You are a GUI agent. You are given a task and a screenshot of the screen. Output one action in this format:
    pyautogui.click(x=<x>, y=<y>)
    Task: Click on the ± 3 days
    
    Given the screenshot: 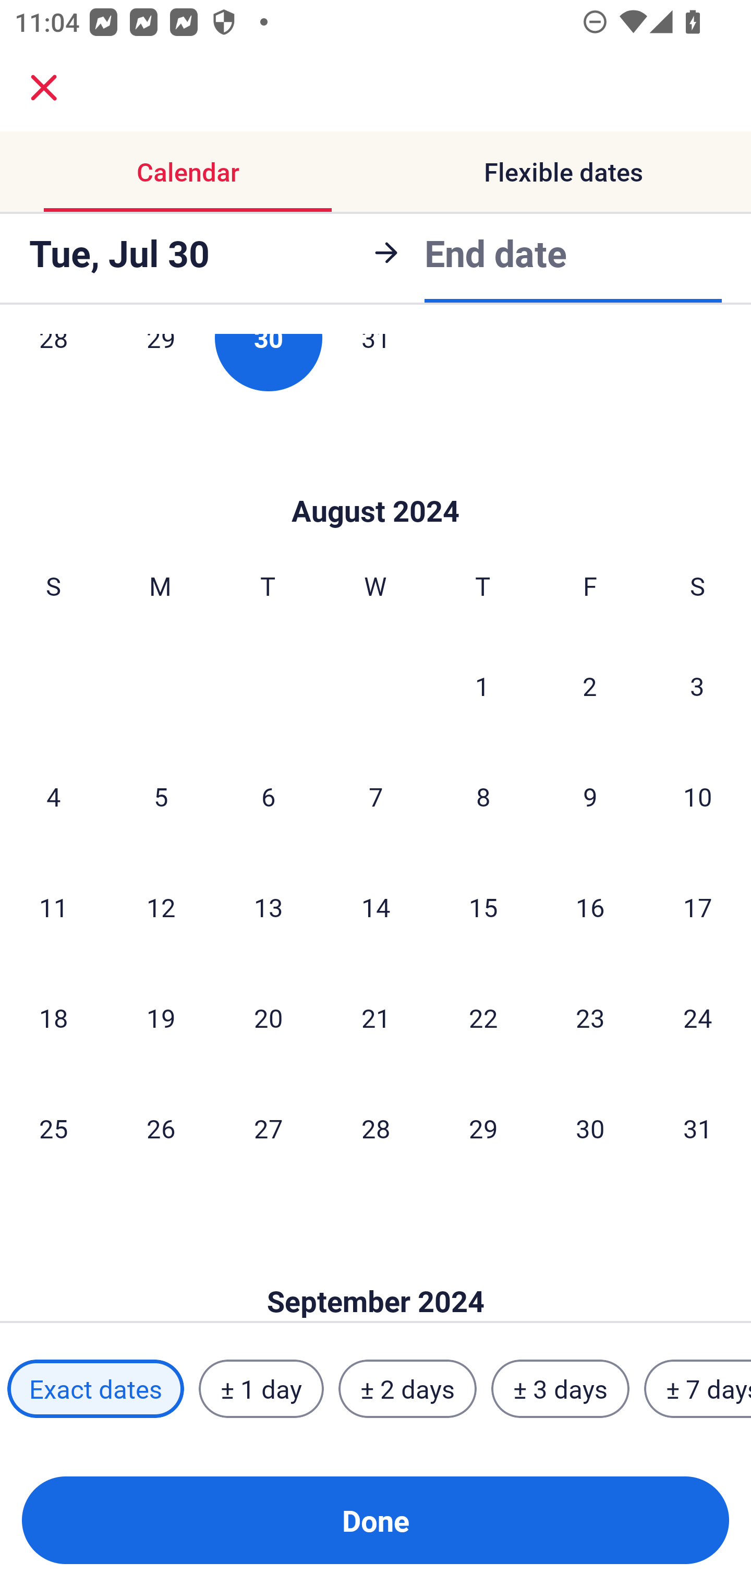 What is the action you would take?
    pyautogui.click(x=560, y=1388)
    